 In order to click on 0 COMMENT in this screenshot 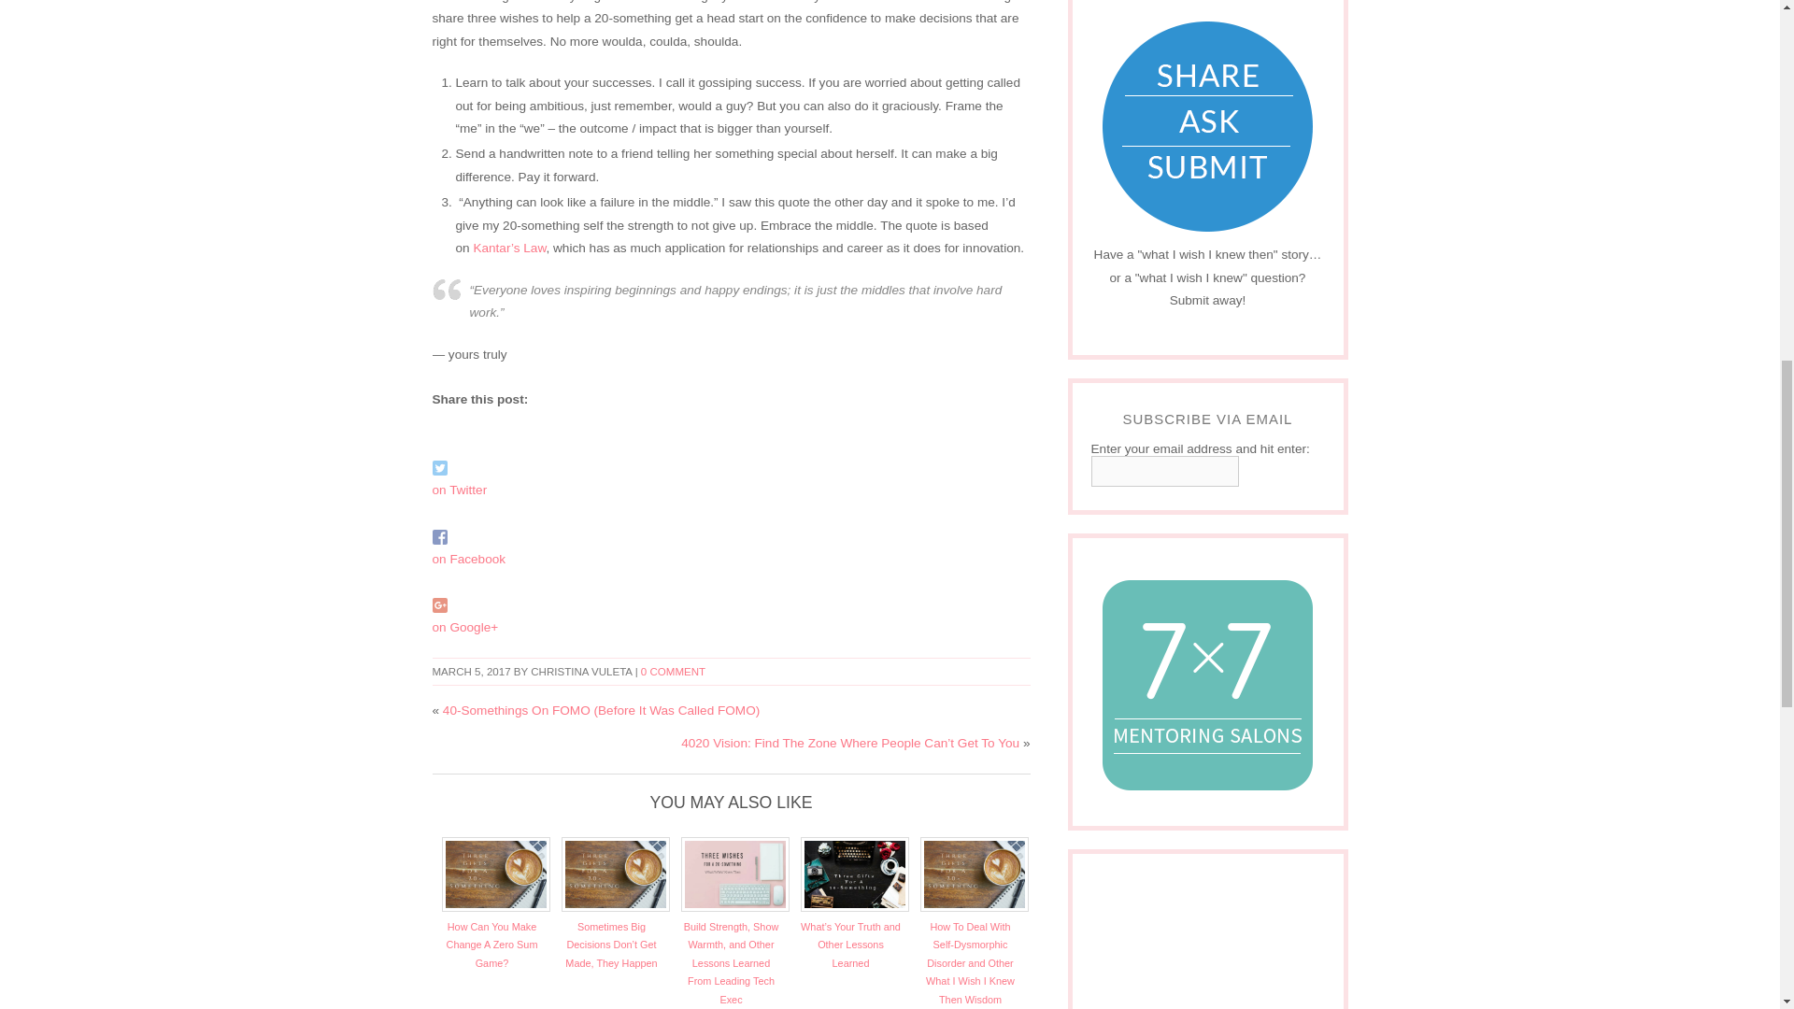, I will do `click(673, 671)`.